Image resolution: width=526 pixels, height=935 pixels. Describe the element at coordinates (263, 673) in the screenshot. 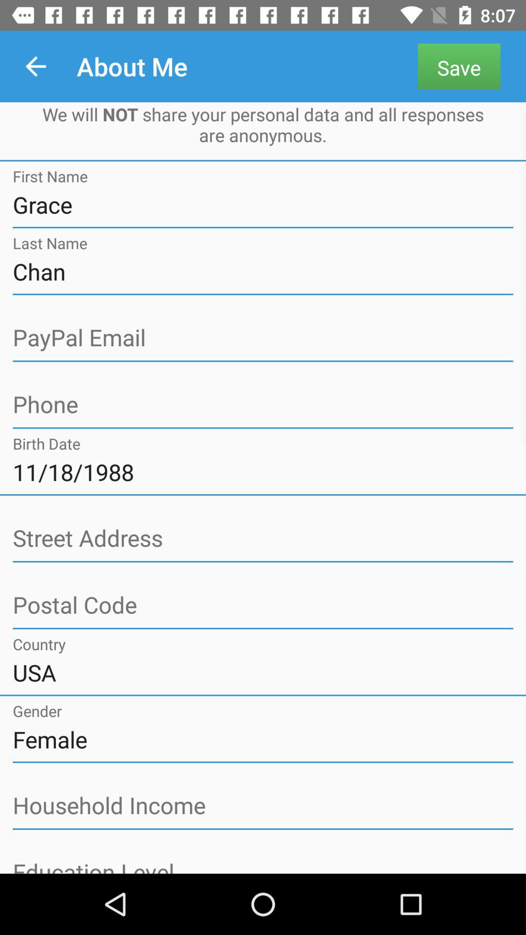

I see `select usa which is under country on the page` at that location.